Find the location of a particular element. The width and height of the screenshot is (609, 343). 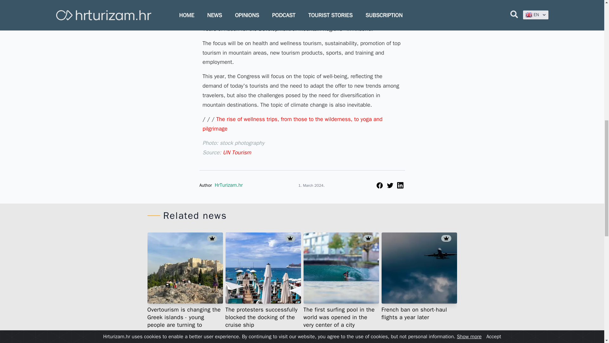

HrTurizam.hr is located at coordinates (228, 185).